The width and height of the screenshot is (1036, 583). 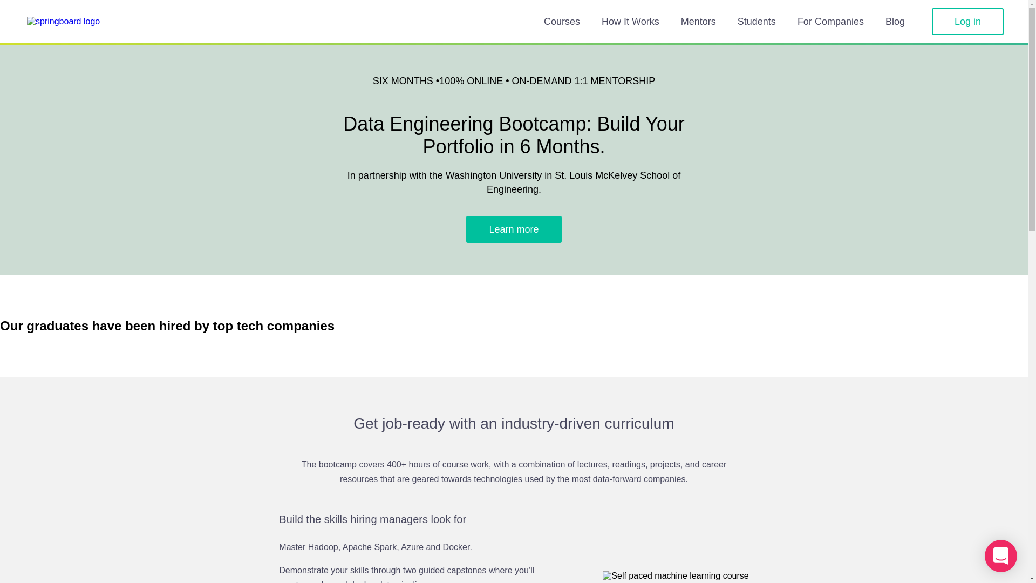 I want to click on Log in, so click(x=967, y=22).